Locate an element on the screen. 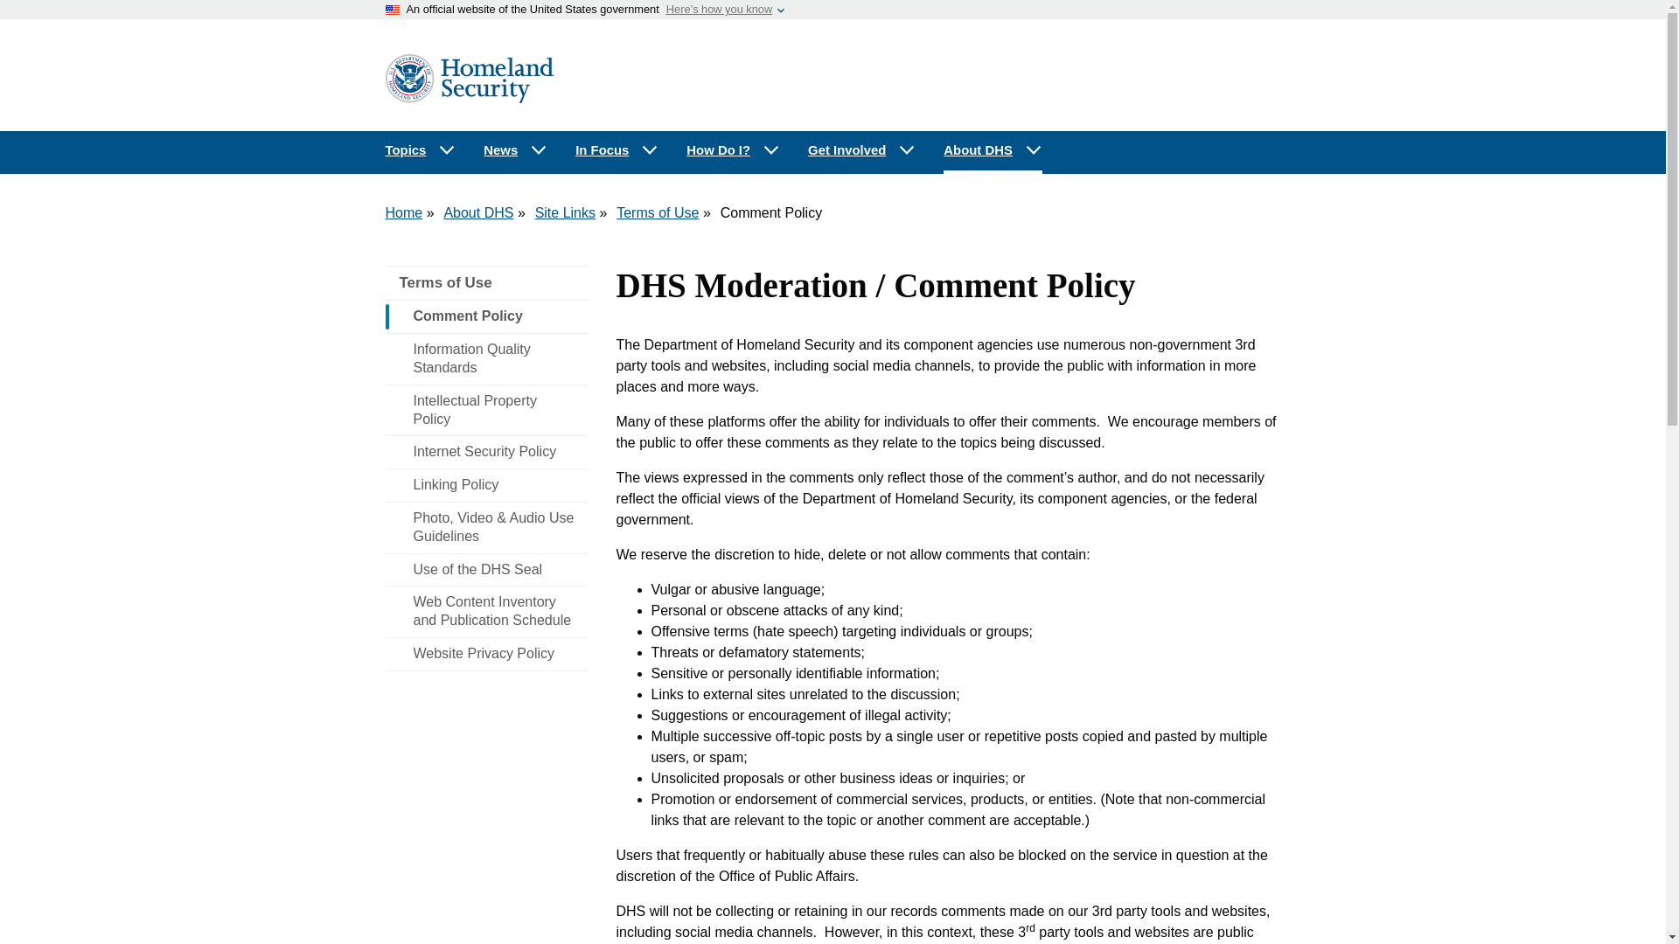 The height and width of the screenshot is (944, 1679). News is located at coordinates (515, 150).